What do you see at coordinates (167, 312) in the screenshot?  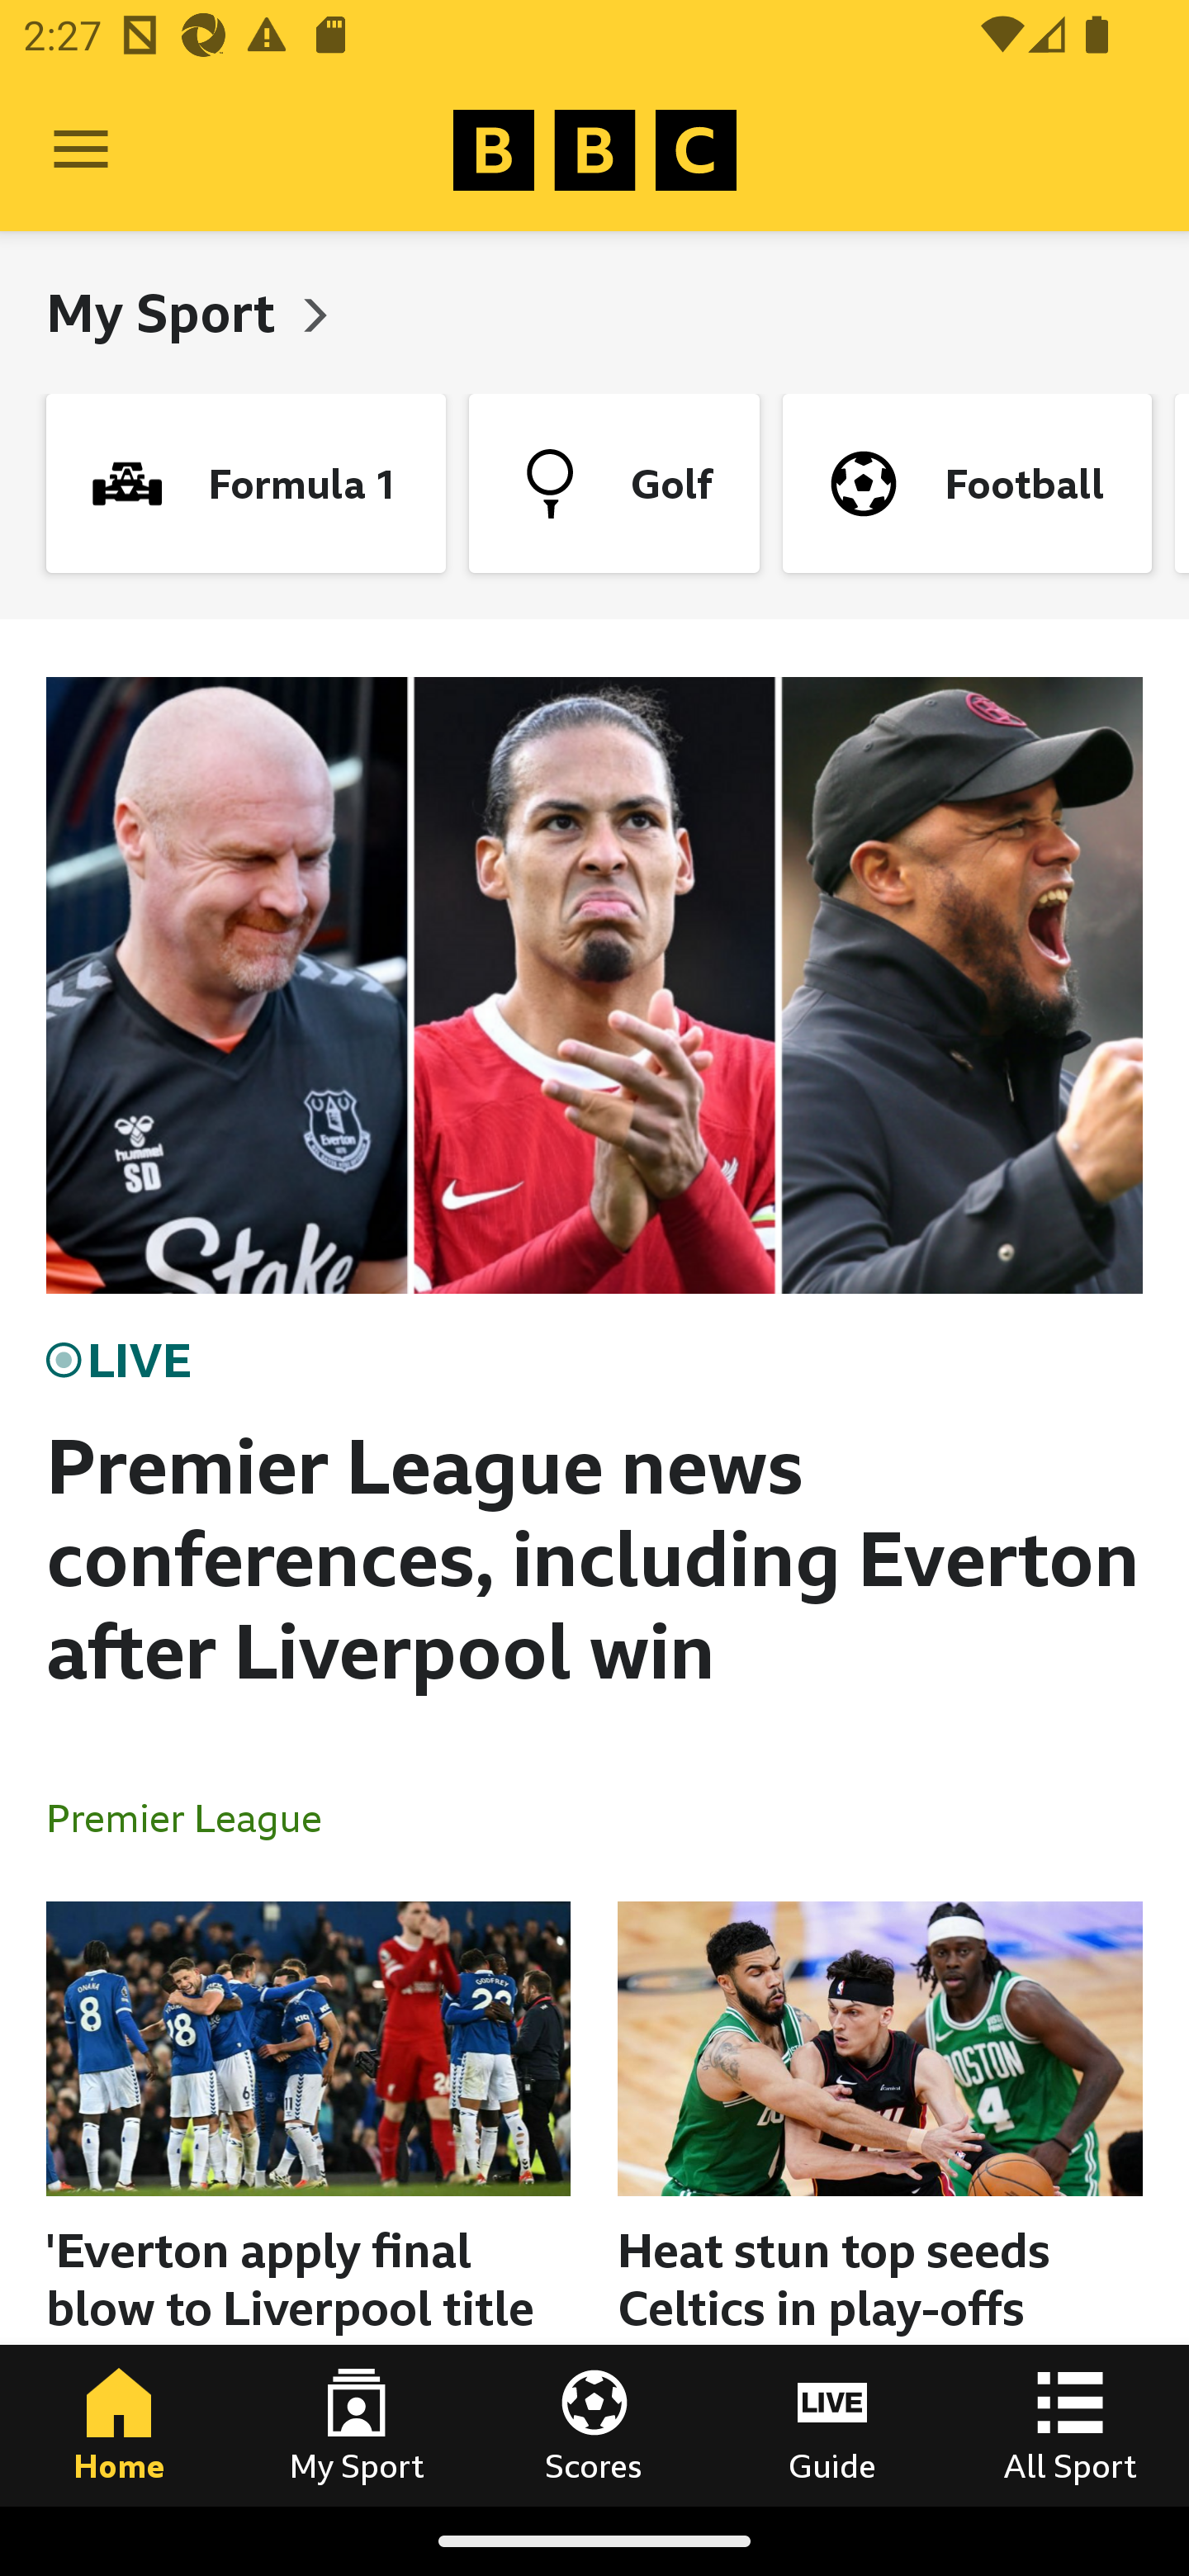 I see `My Sport` at bounding box center [167, 312].